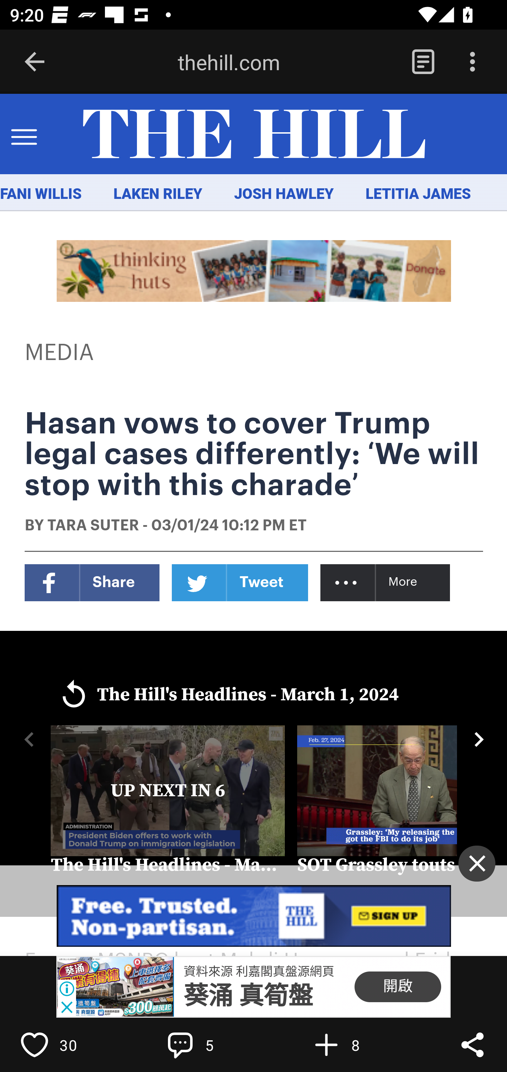 The height and width of the screenshot is (1072, 507). I want to click on Back, so click(35, 62).